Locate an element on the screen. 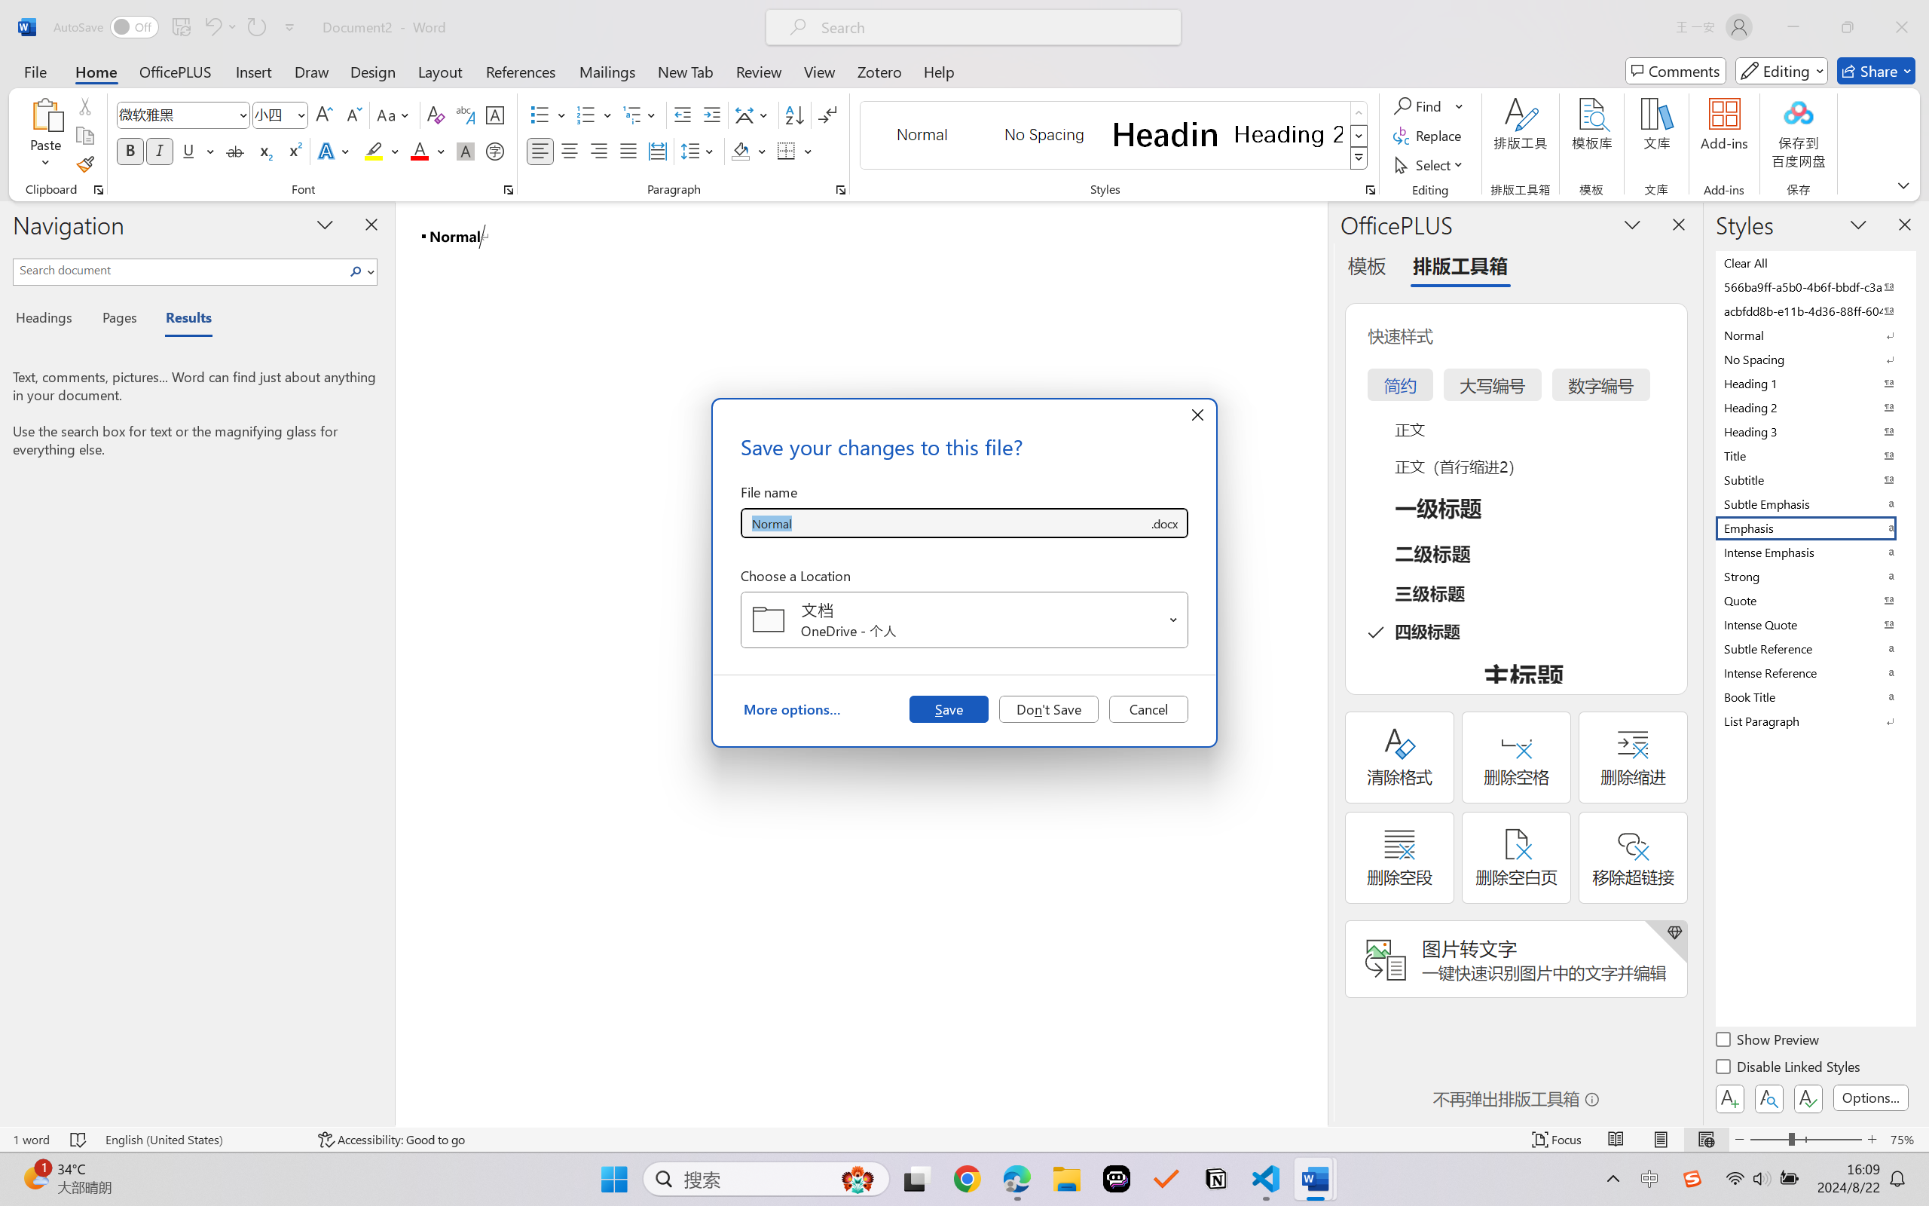 The width and height of the screenshot is (1929, 1206). Intense Reference is located at coordinates (1814, 672).